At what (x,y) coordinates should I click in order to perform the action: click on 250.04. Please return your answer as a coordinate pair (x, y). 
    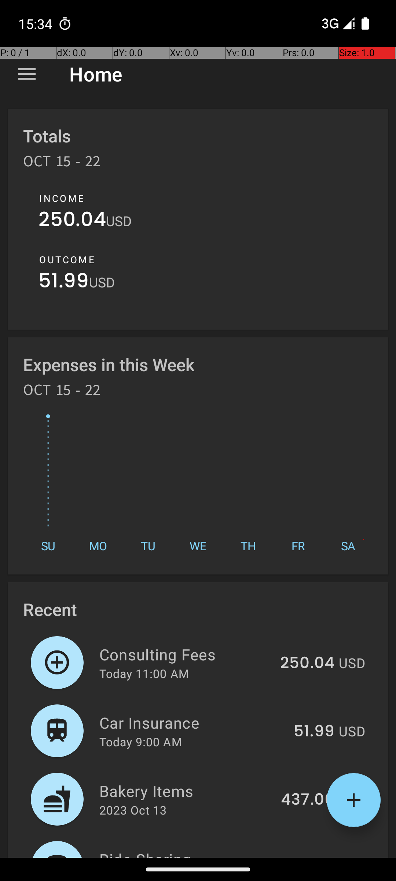
    Looking at the image, I should click on (72, 221).